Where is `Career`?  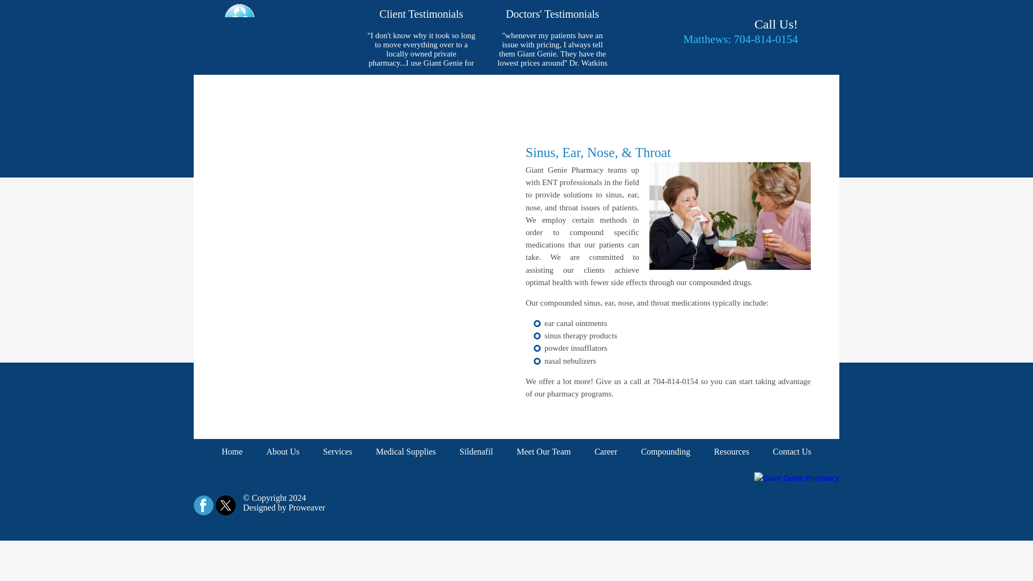
Career is located at coordinates (606, 89).